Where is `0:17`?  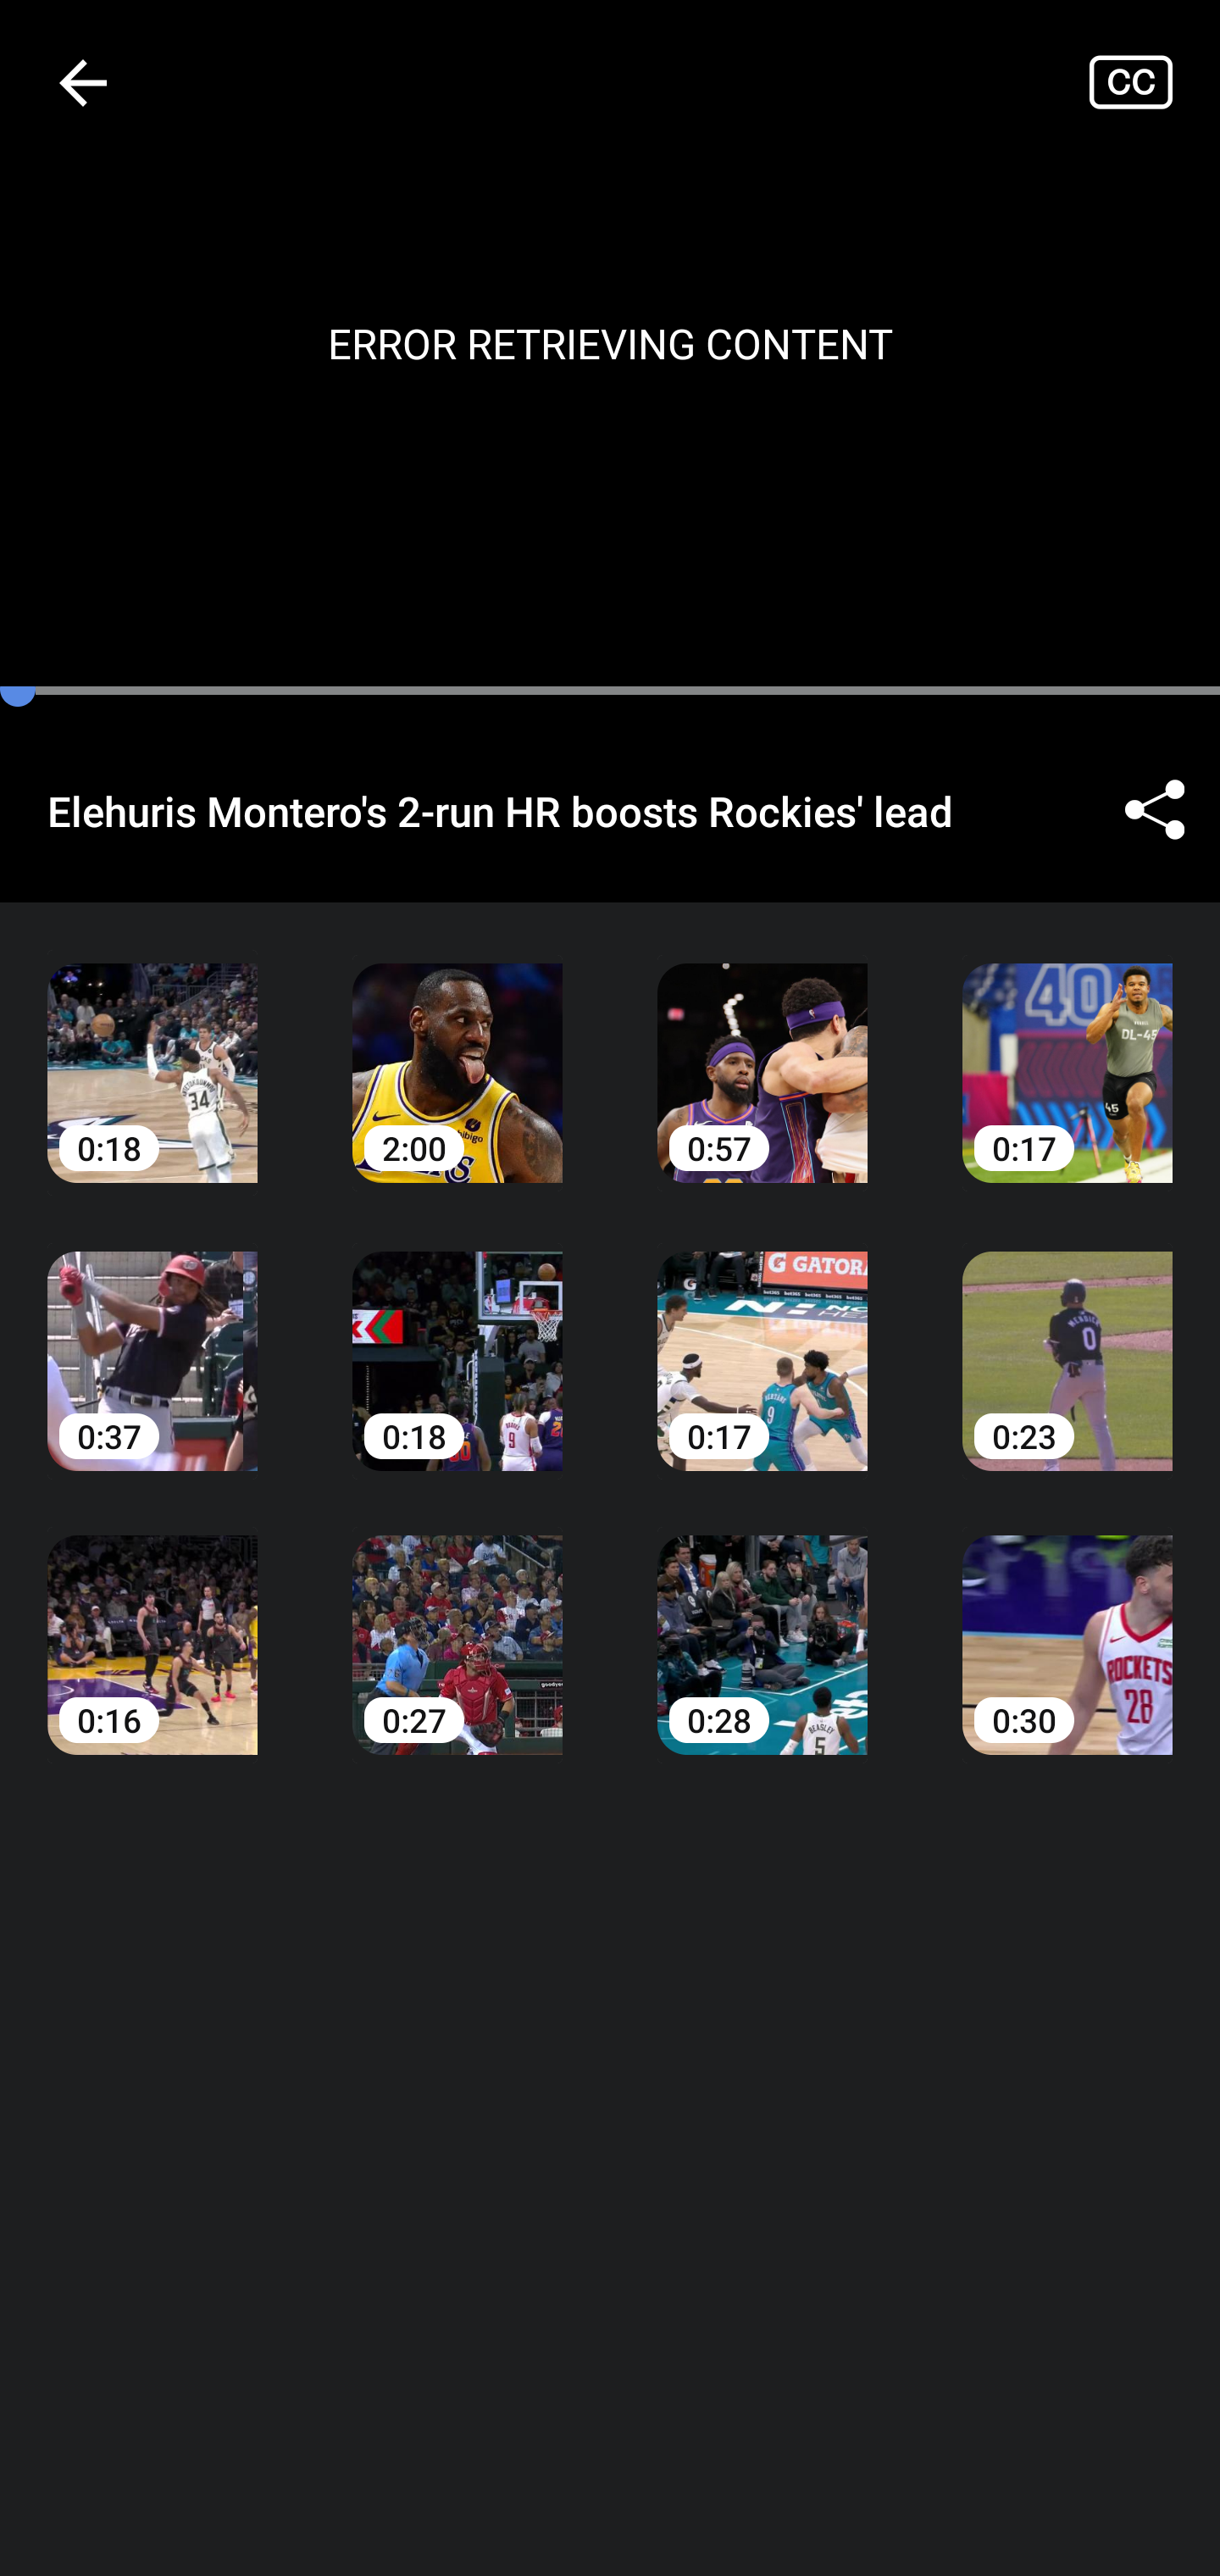 0:17 is located at coordinates (762, 1336).